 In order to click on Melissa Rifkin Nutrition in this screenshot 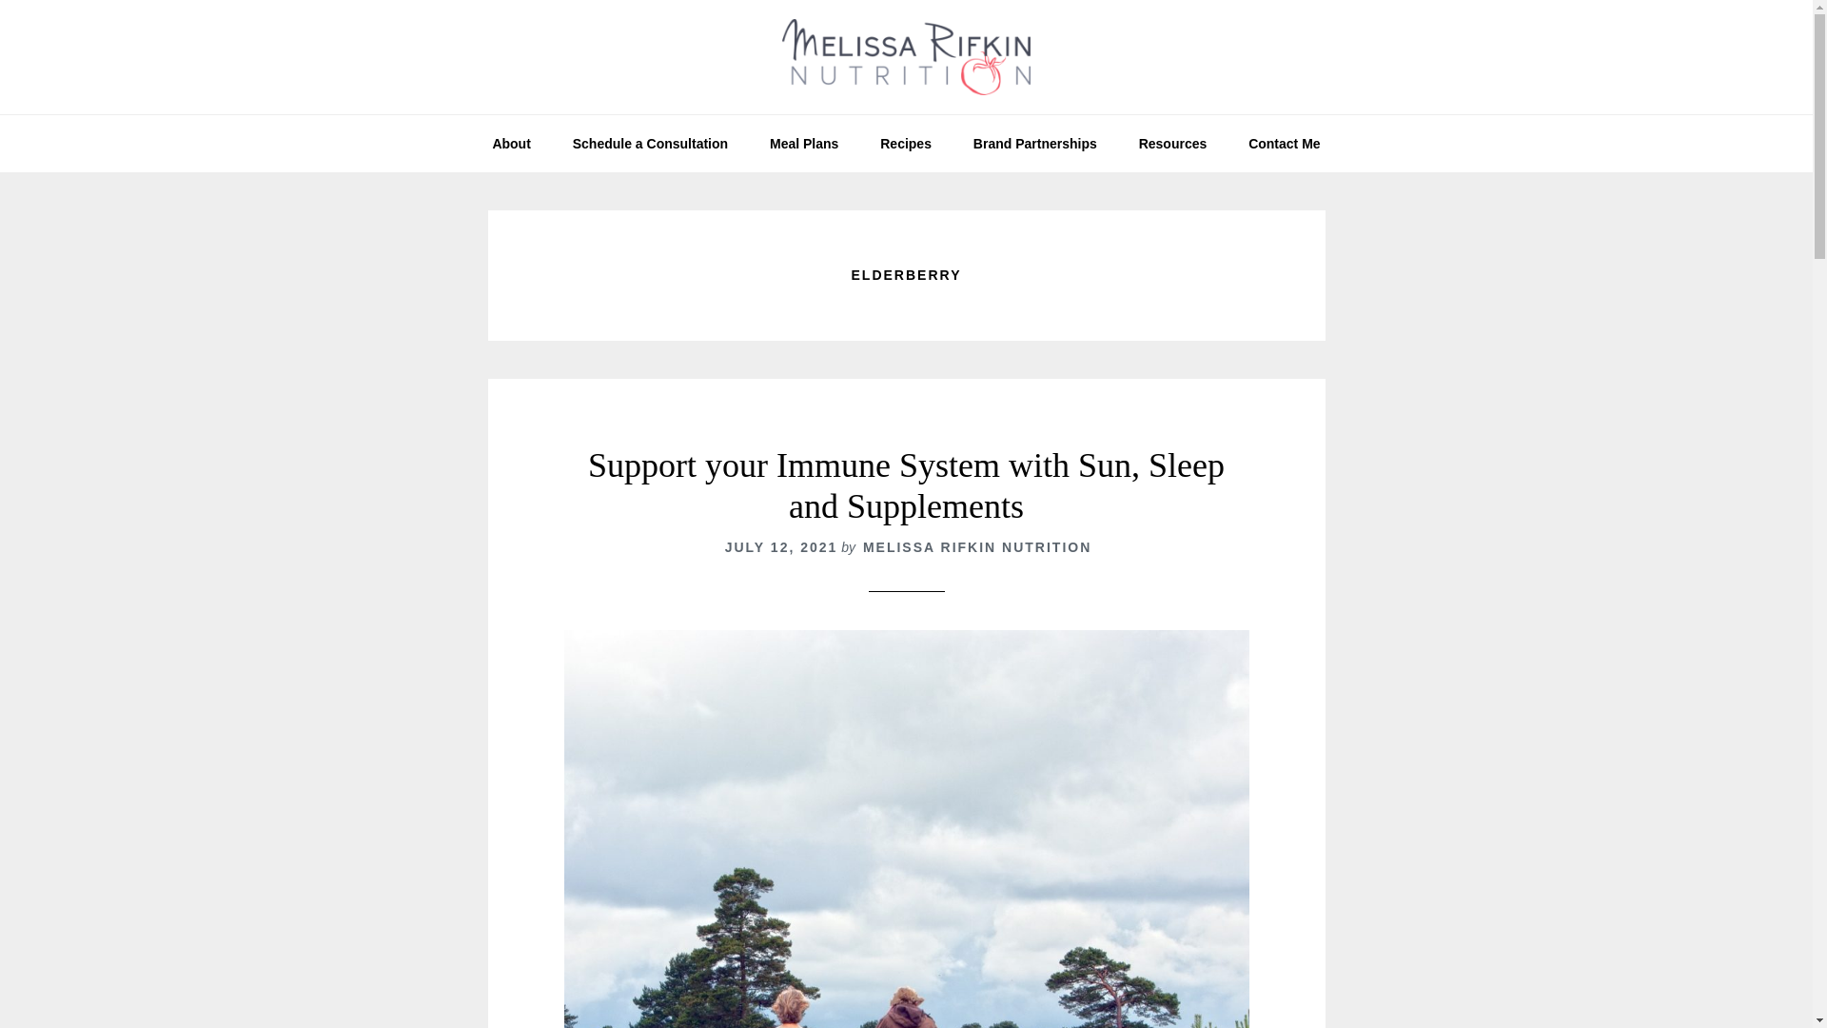, I will do `click(906, 57)`.